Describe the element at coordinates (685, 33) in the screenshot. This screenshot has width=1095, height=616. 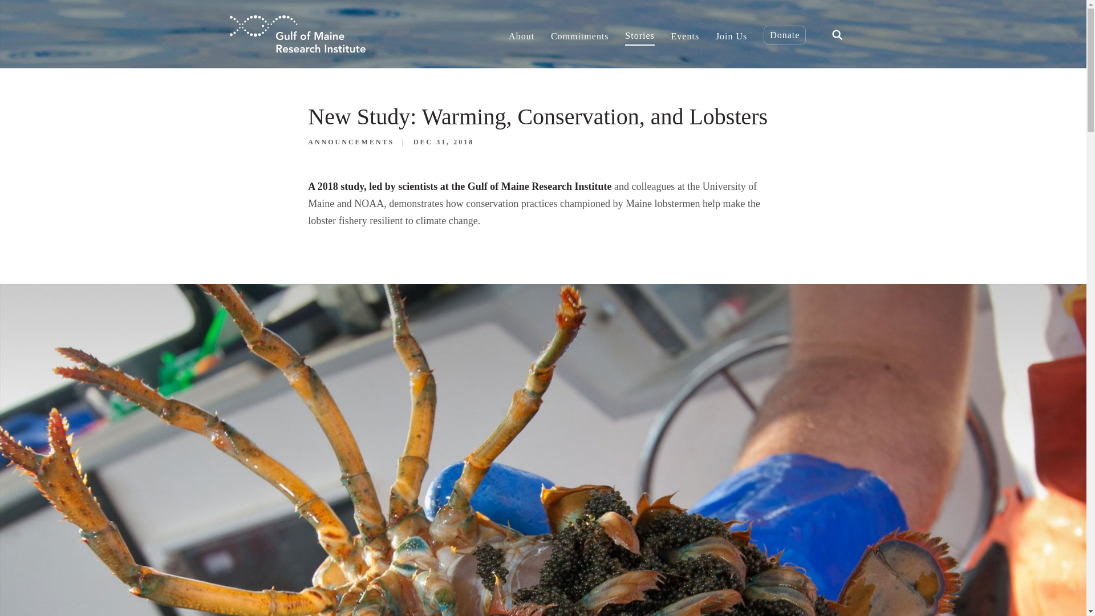
I see `Events` at that location.